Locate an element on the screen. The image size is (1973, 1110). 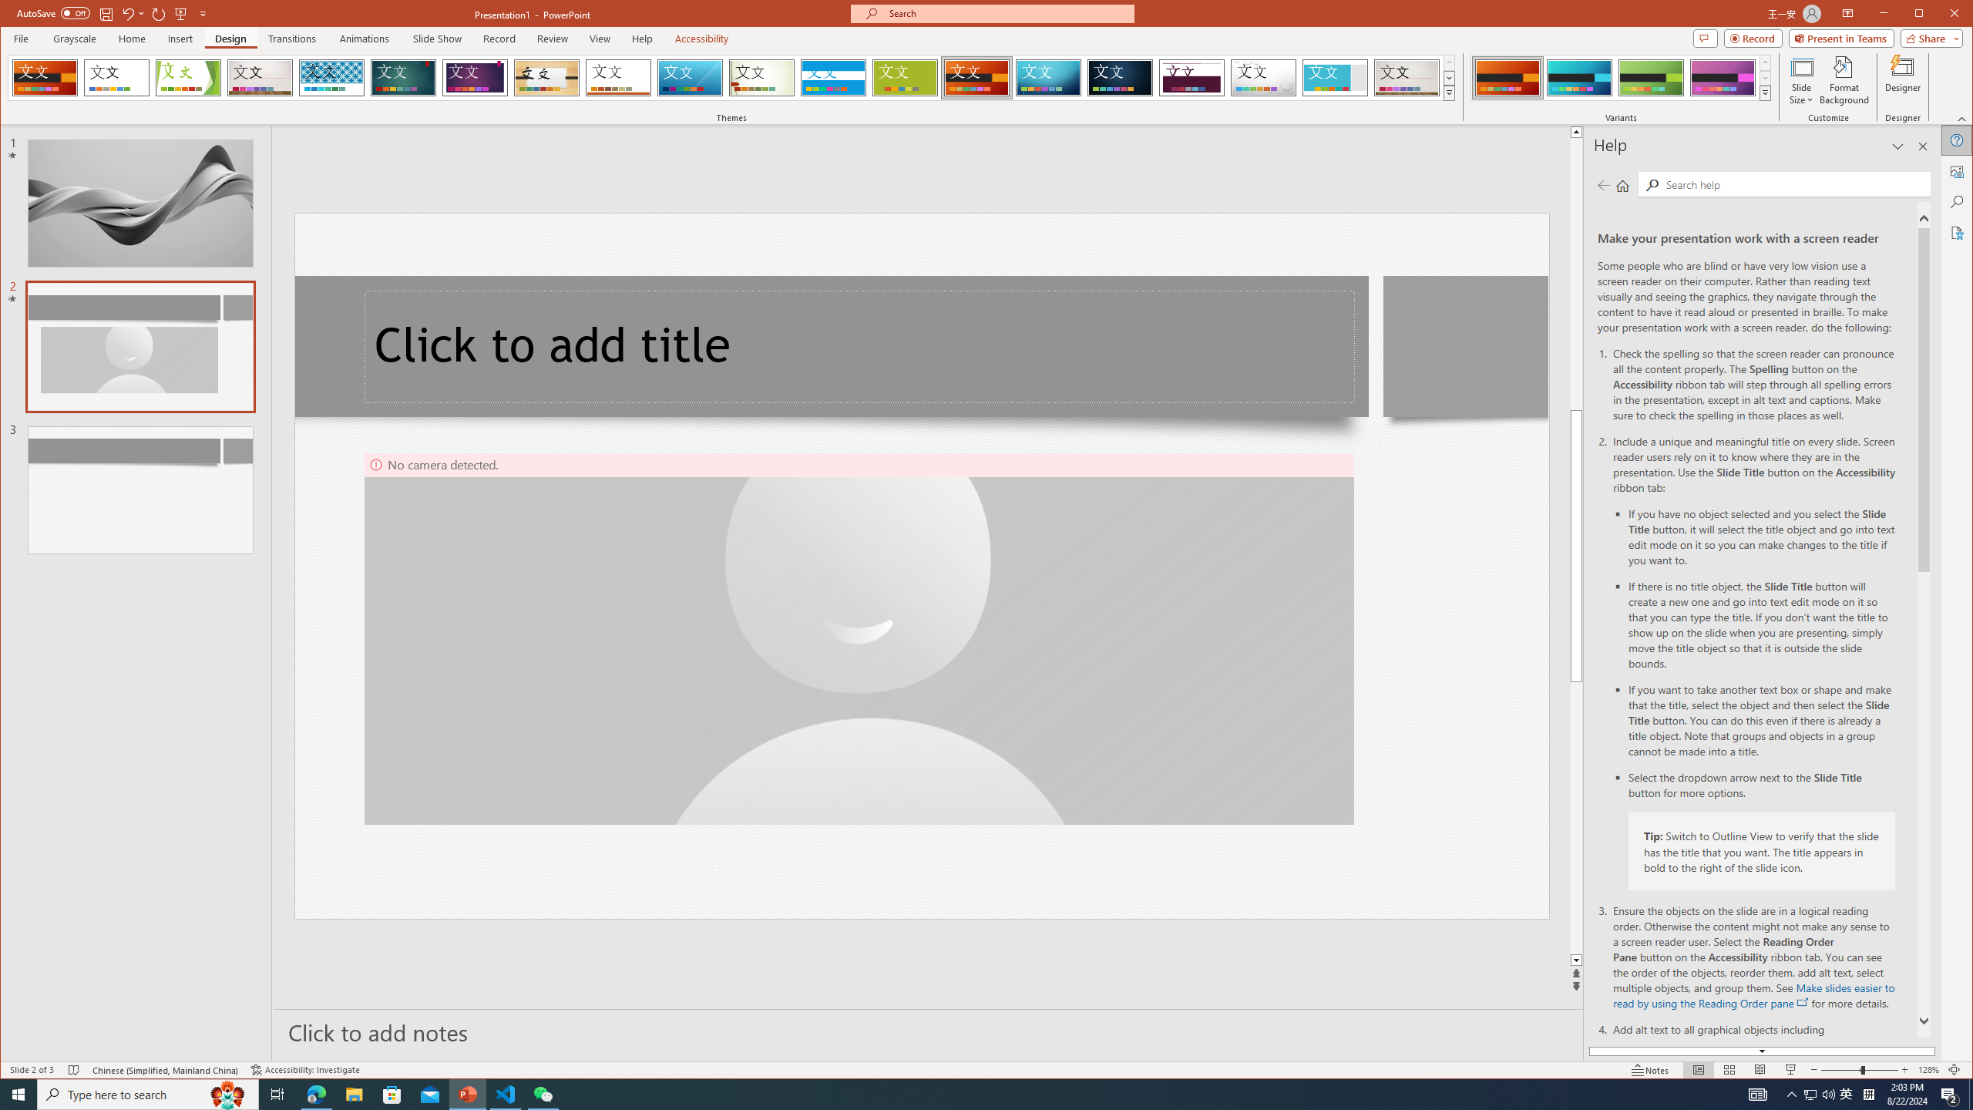
Berlin Variant 3 is located at coordinates (1651, 78).